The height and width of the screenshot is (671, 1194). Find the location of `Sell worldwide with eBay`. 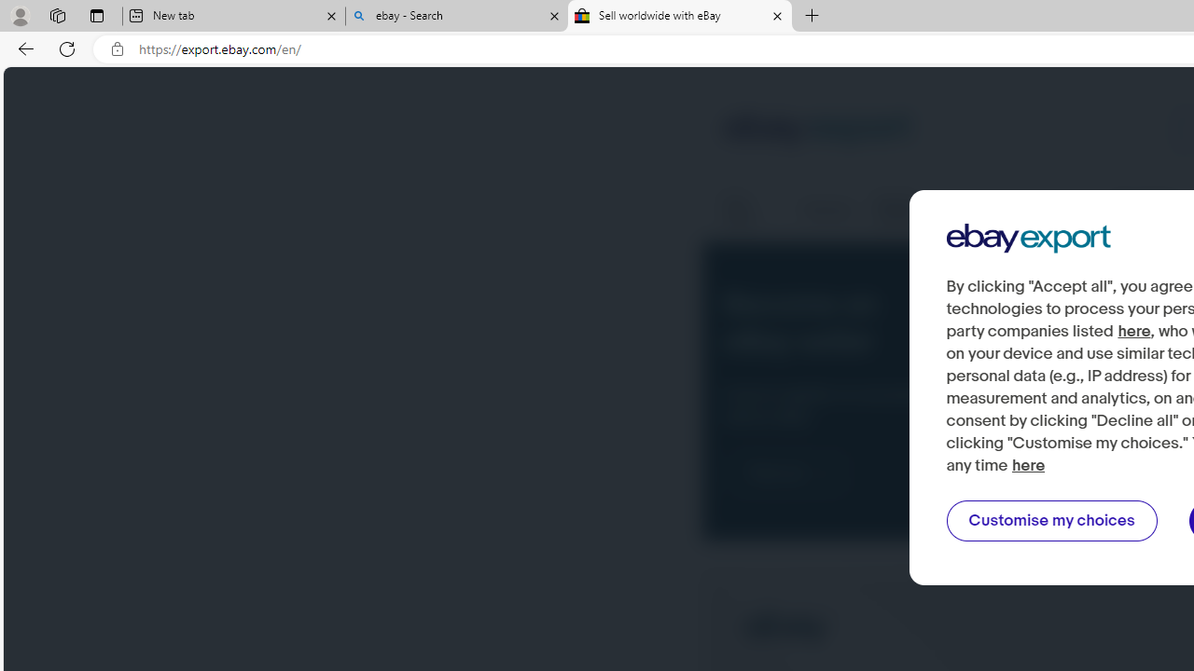

Sell worldwide with eBay is located at coordinates (680, 17).